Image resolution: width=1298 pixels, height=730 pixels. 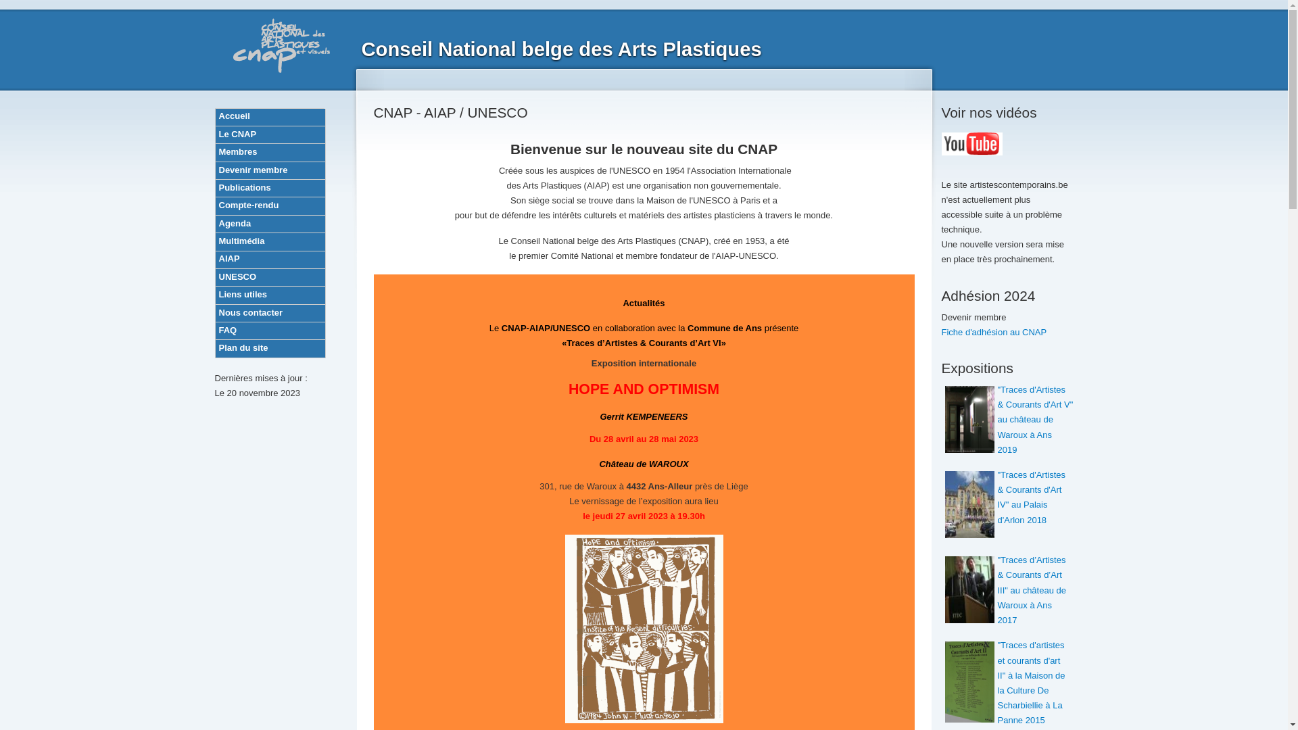 What do you see at coordinates (270, 205) in the screenshot?
I see `Compte-rendu` at bounding box center [270, 205].